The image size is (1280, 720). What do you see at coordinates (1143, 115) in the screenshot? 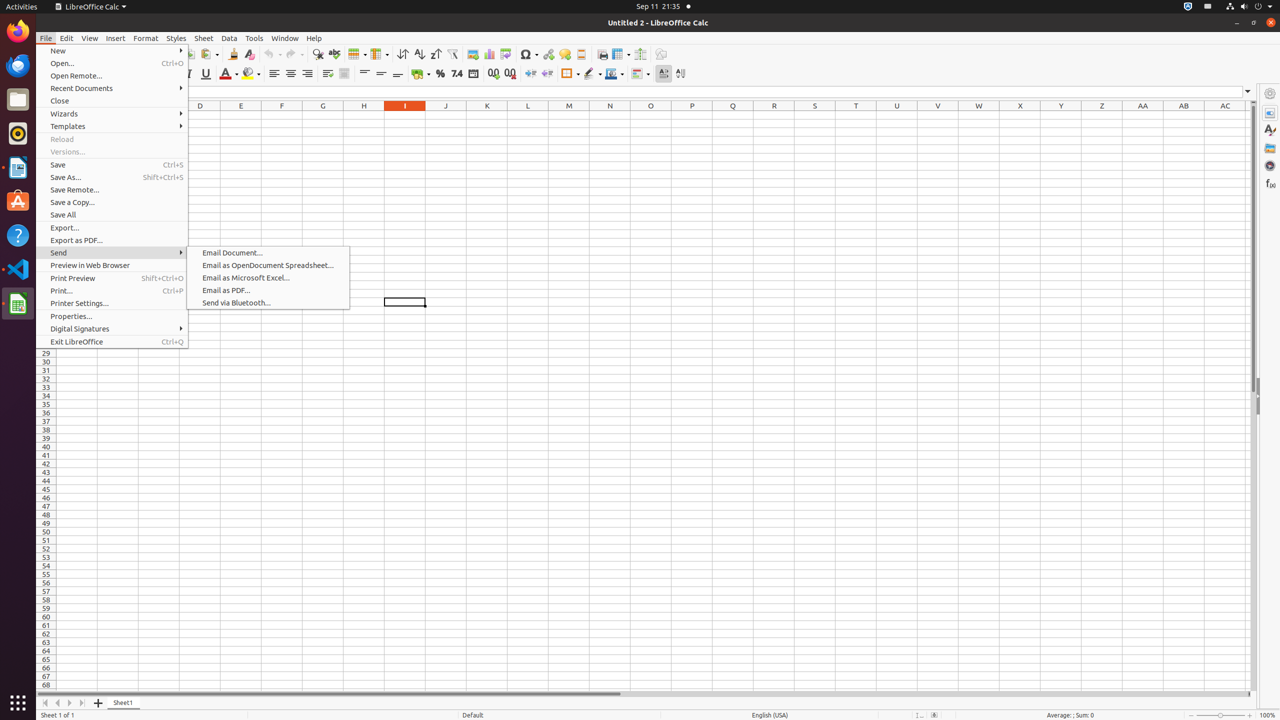
I see `AA1` at bounding box center [1143, 115].